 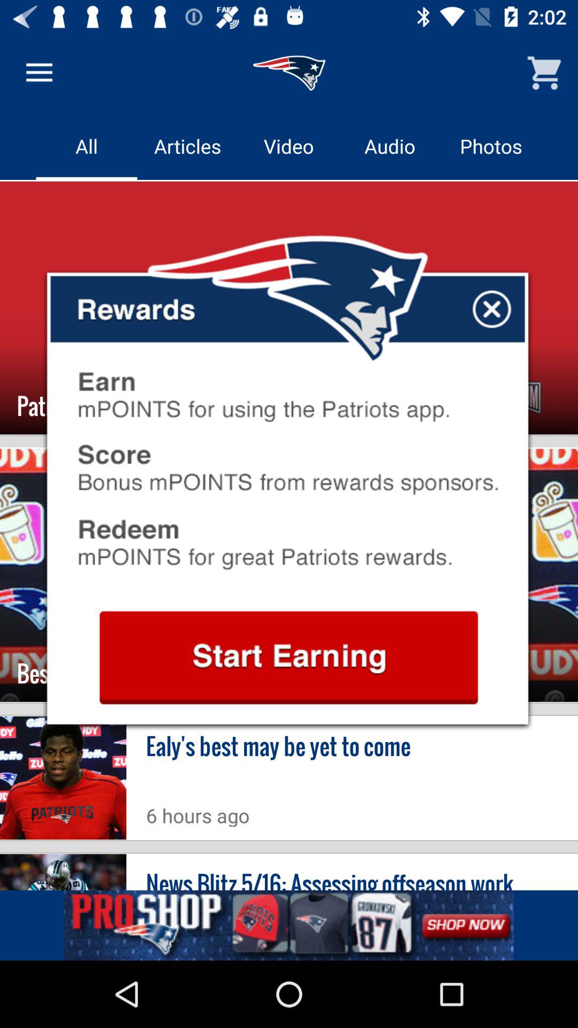 I want to click on begin rewards account, so click(x=288, y=657).